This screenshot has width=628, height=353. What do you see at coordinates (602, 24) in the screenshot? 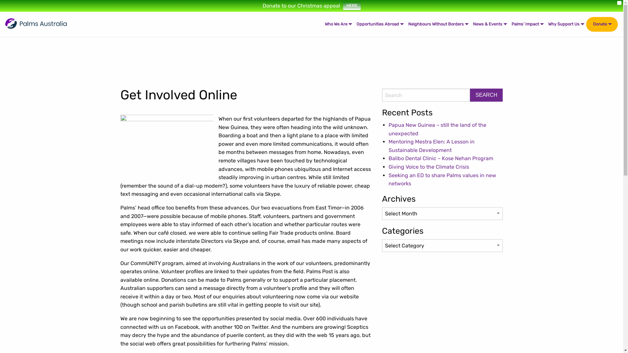
I see `Donate` at bounding box center [602, 24].